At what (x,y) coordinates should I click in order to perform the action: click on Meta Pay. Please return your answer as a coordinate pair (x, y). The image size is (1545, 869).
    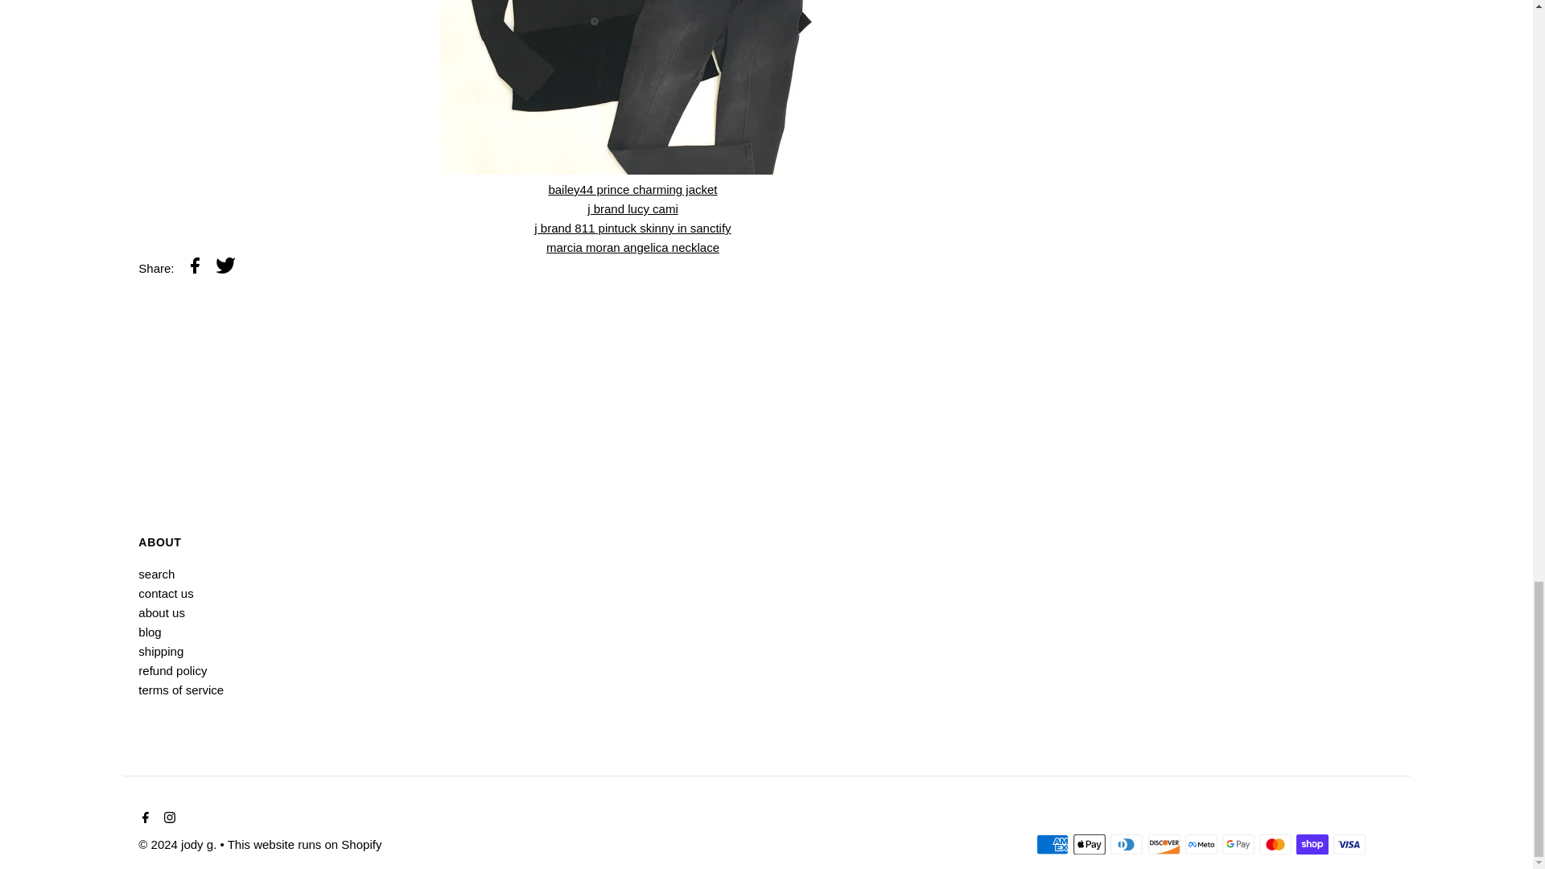
    Looking at the image, I should click on (1201, 844).